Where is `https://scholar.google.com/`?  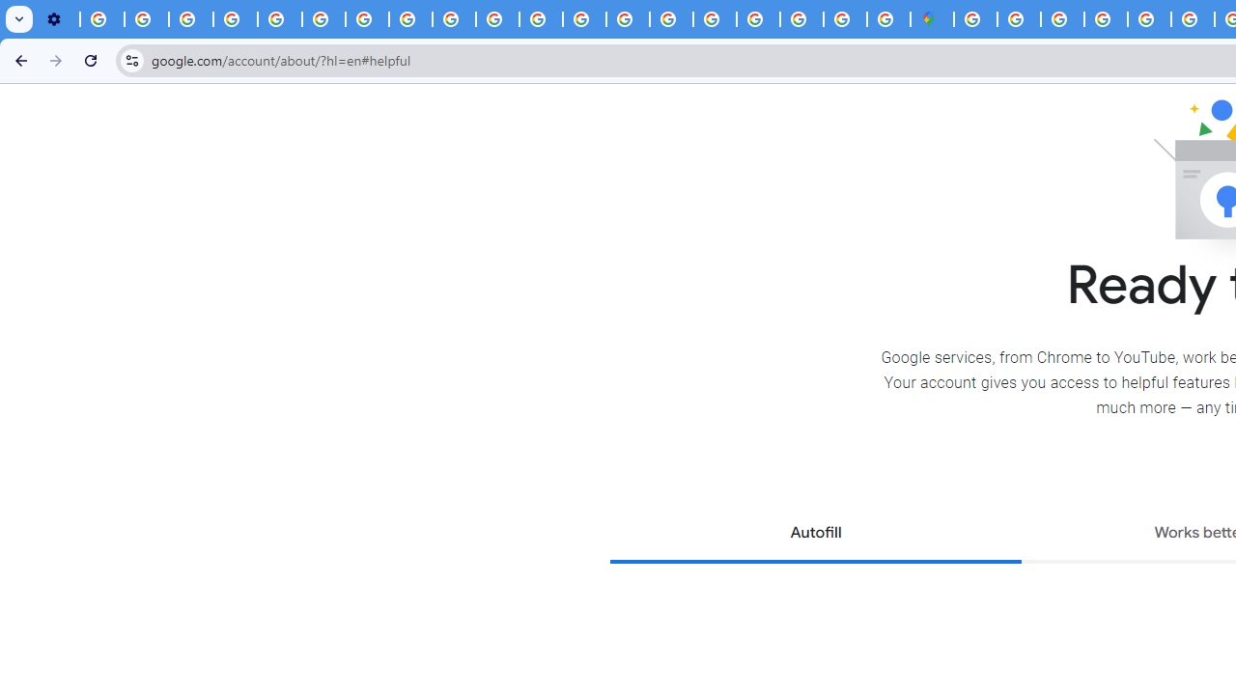
https://scholar.google.com/ is located at coordinates (541, 19).